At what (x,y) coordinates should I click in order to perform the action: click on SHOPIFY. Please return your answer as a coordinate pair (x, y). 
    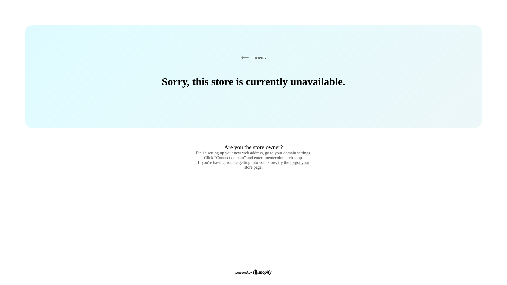
    Looking at the image, I should click on (253, 58).